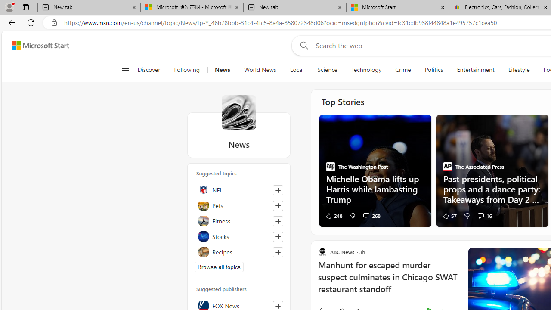 The image size is (551, 310). What do you see at coordinates (302, 45) in the screenshot?
I see `Web search` at bounding box center [302, 45].